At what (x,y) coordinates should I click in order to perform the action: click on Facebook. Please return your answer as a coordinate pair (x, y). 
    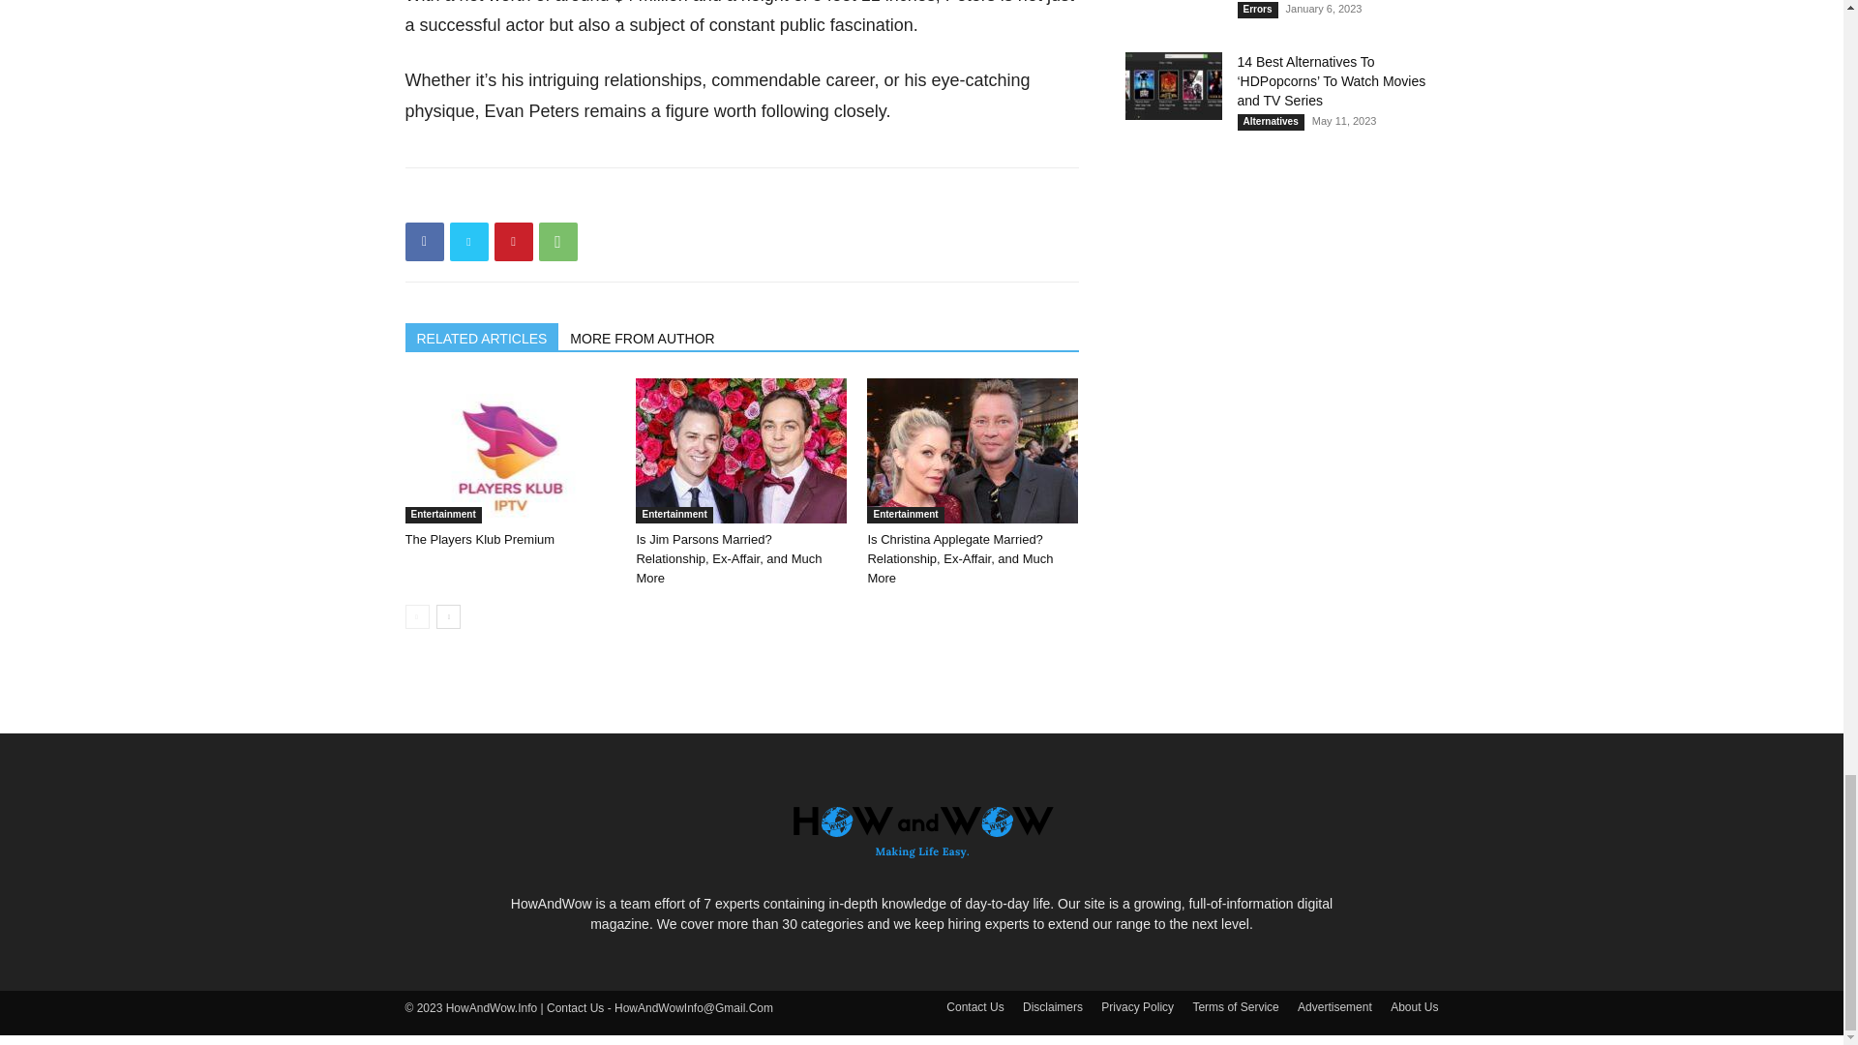
    Looking at the image, I should click on (424, 242).